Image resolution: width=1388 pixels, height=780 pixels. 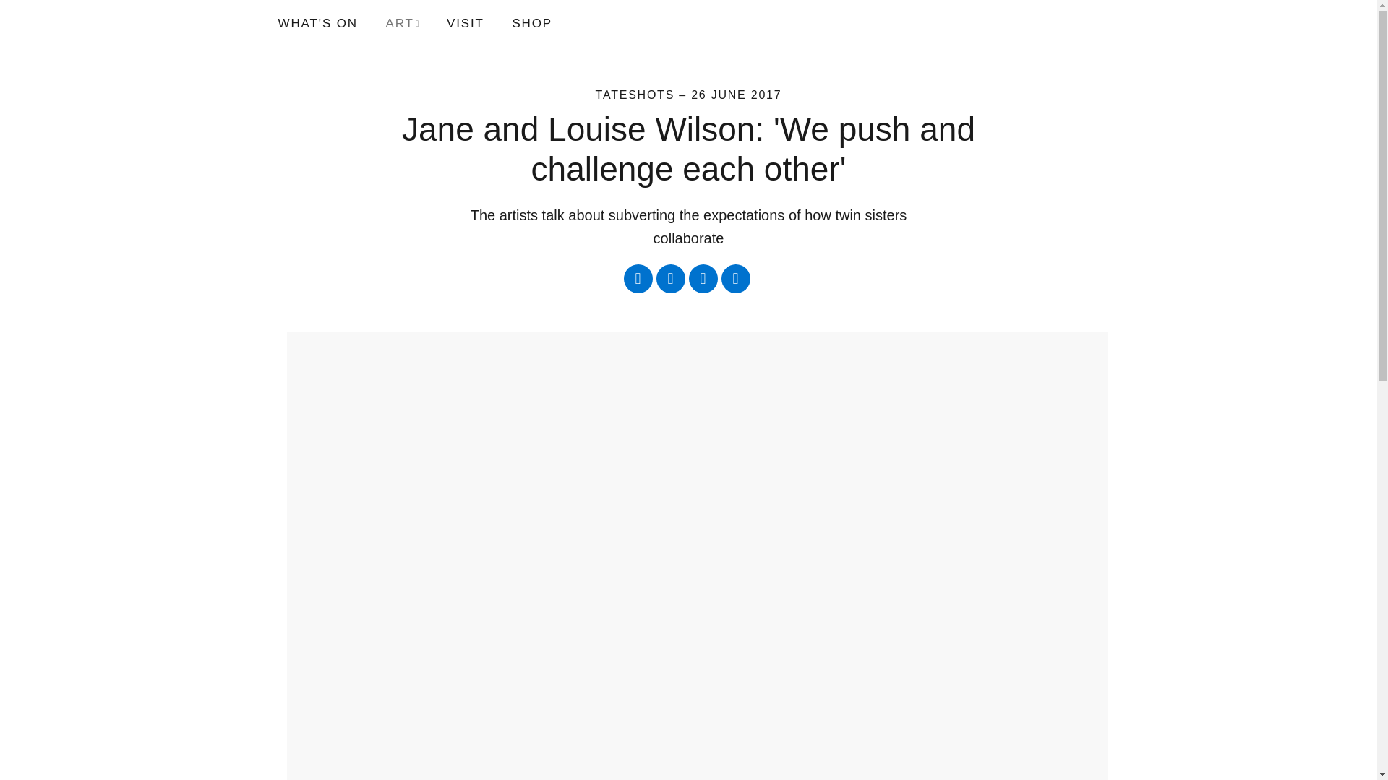 What do you see at coordinates (309, 22) in the screenshot?
I see `Return to the Tate home page` at bounding box center [309, 22].